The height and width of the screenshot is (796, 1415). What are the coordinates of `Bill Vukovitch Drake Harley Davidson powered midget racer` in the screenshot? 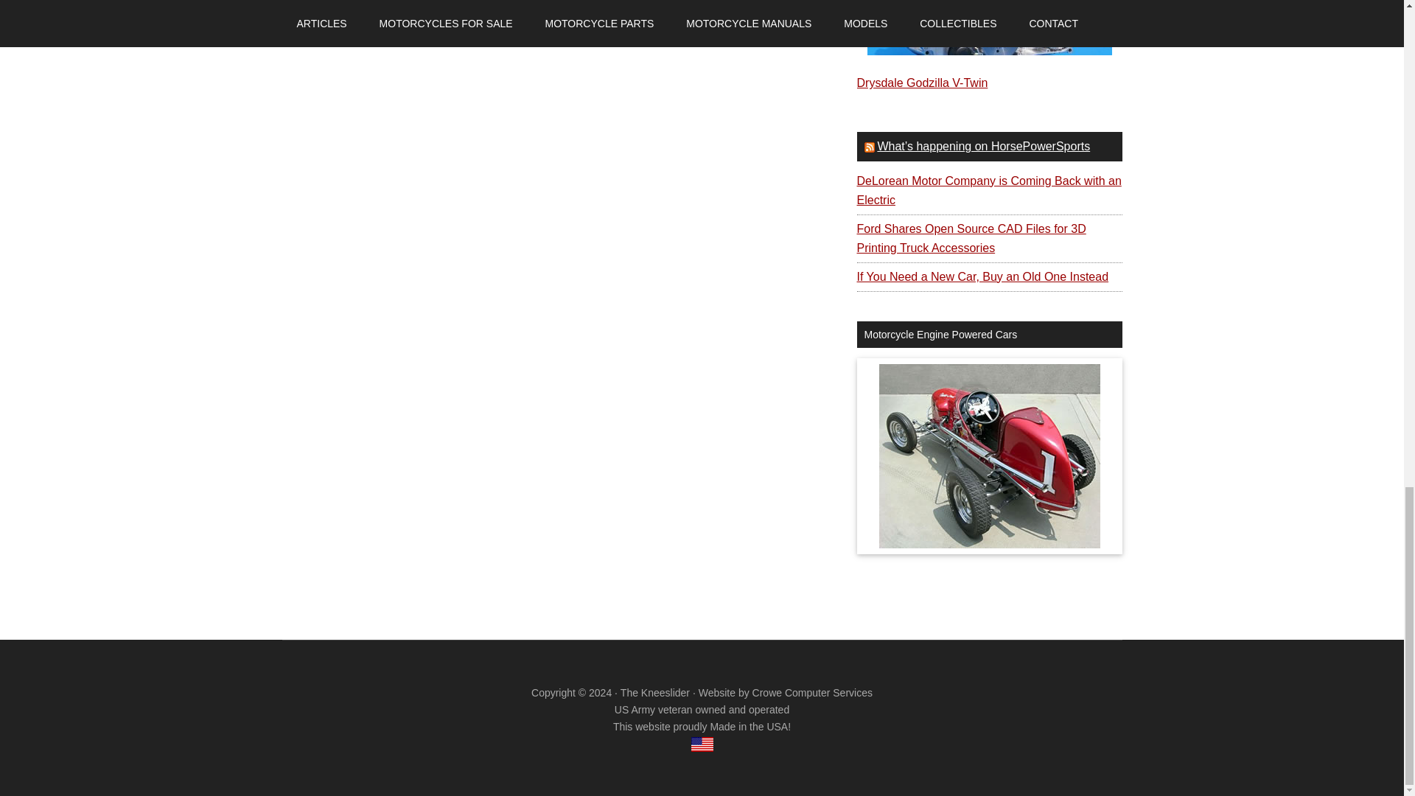 It's located at (989, 455).